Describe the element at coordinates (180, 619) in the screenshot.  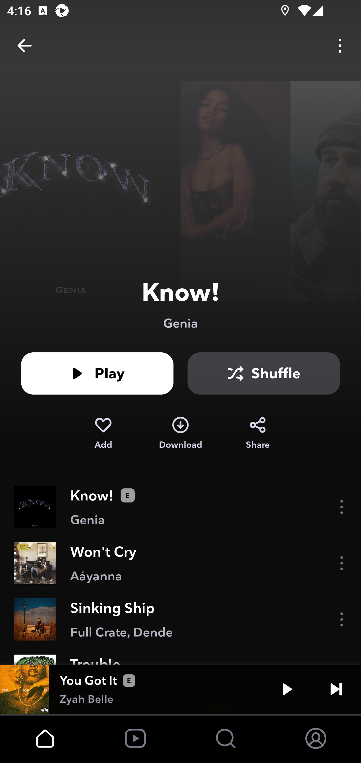
I see `Sinking Ship Full Crate, Dende` at that location.